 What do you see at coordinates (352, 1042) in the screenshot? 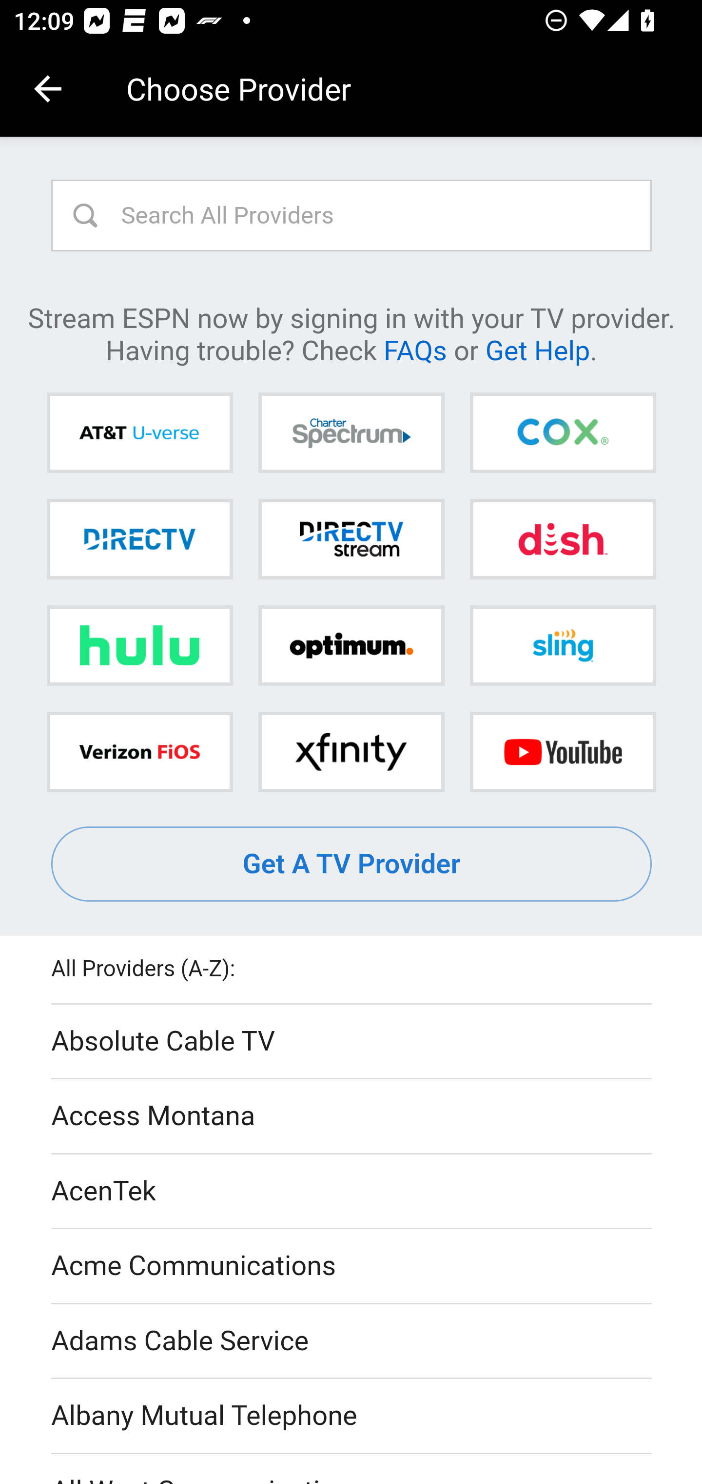
I see `Absolute Cable TV` at bounding box center [352, 1042].